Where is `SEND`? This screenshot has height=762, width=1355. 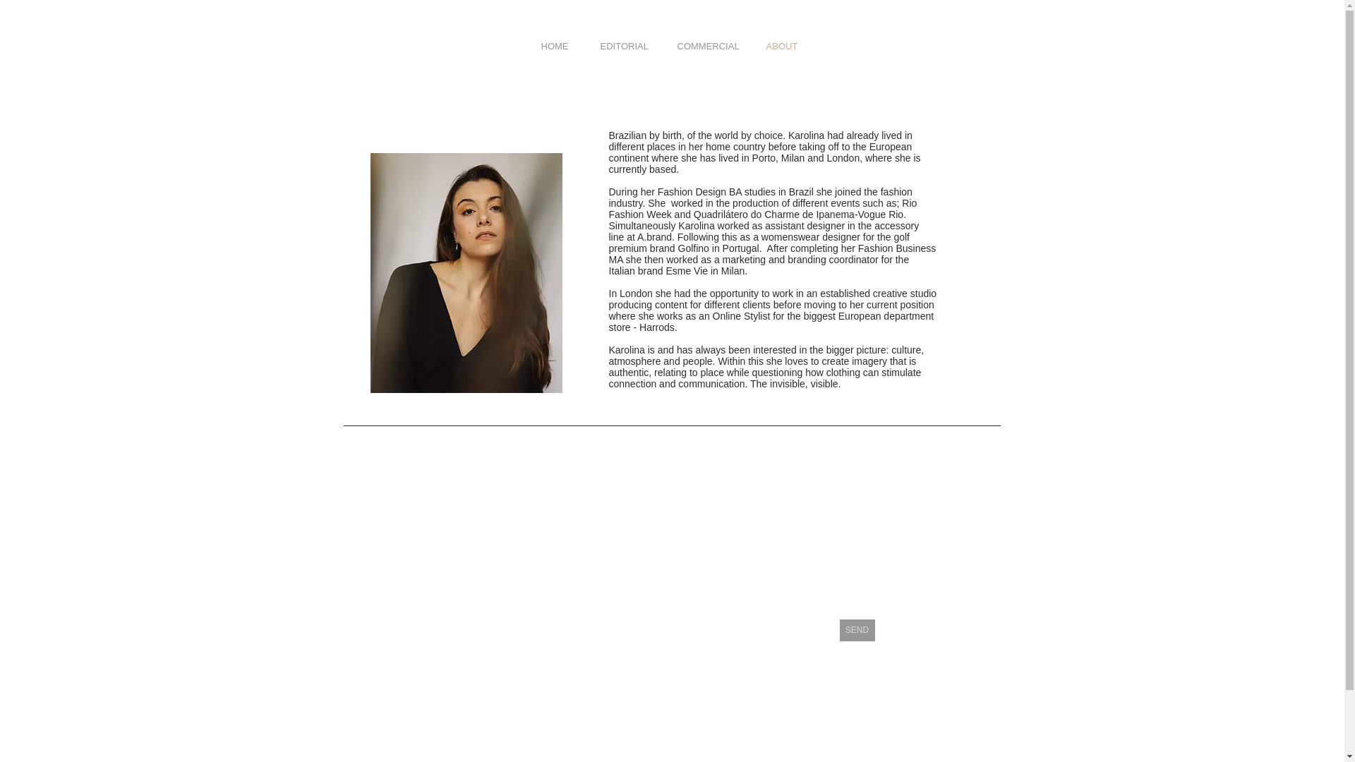 SEND is located at coordinates (857, 631).